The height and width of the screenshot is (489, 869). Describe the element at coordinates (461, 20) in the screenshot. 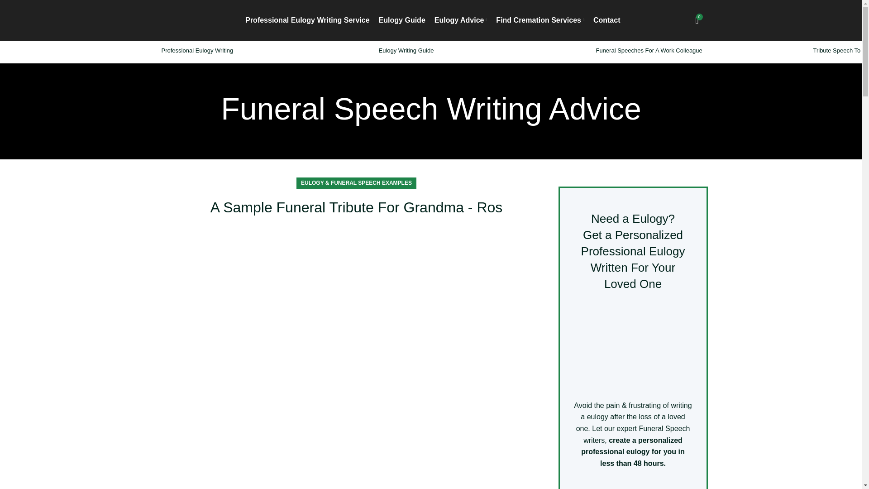

I see `Eulogy Advice` at that location.